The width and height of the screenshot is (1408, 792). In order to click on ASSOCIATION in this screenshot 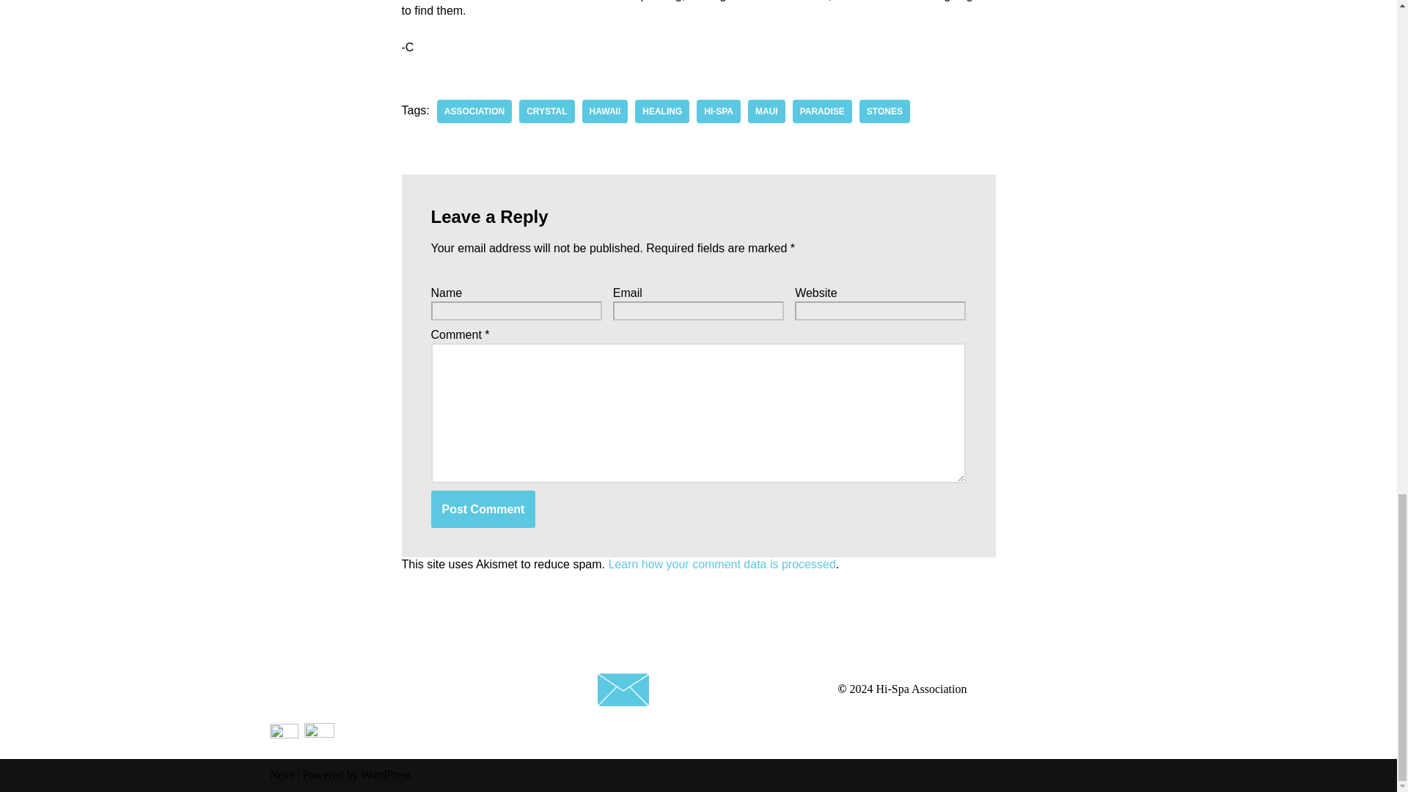, I will do `click(474, 111)`.